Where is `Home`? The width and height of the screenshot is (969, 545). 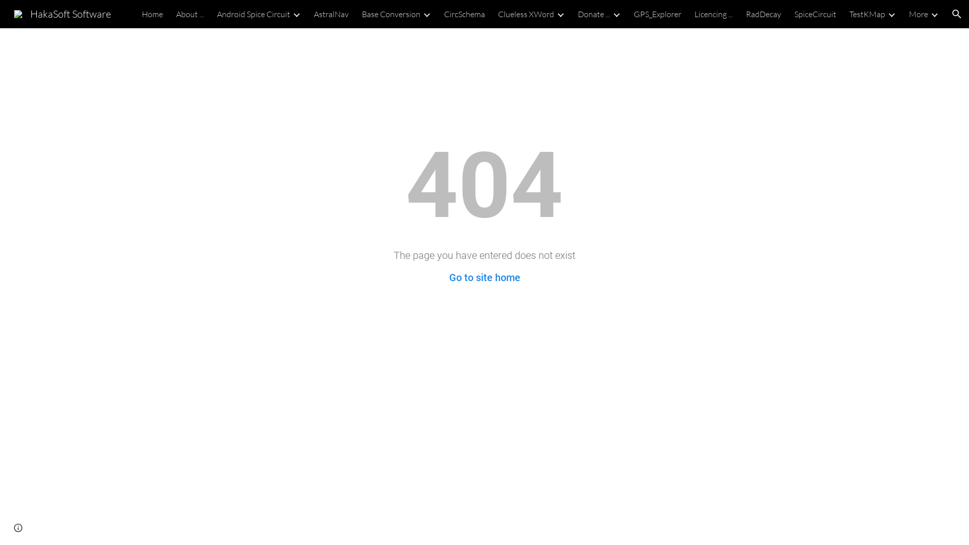 Home is located at coordinates (152, 14).